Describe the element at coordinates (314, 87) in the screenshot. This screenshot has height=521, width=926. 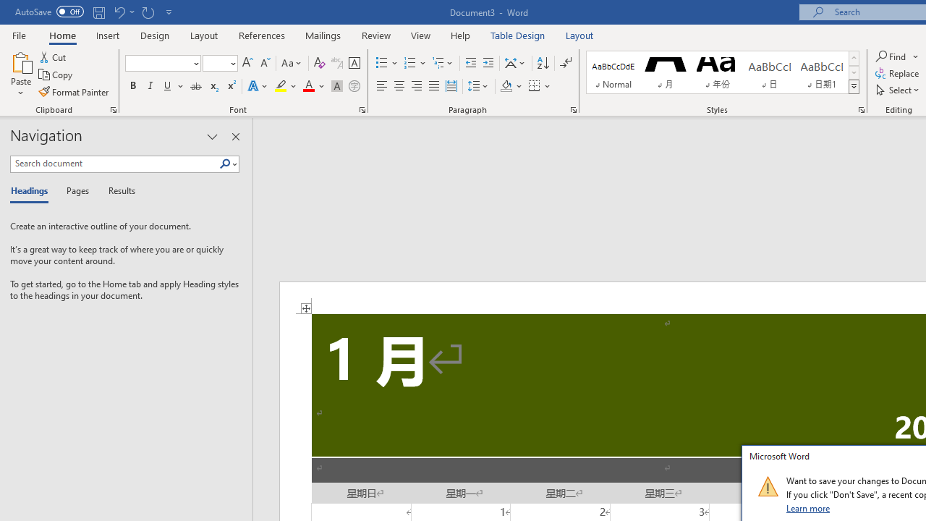
I see `Font Color` at that location.